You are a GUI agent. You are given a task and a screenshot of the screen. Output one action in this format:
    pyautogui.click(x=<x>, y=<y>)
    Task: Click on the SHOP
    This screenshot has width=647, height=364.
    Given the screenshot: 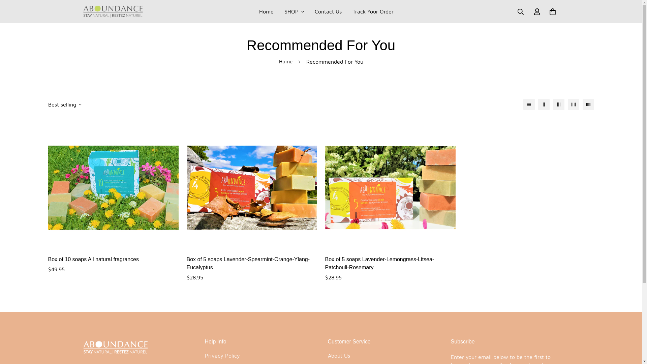 What is the action you would take?
    pyautogui.click(x=294, y=11)
    